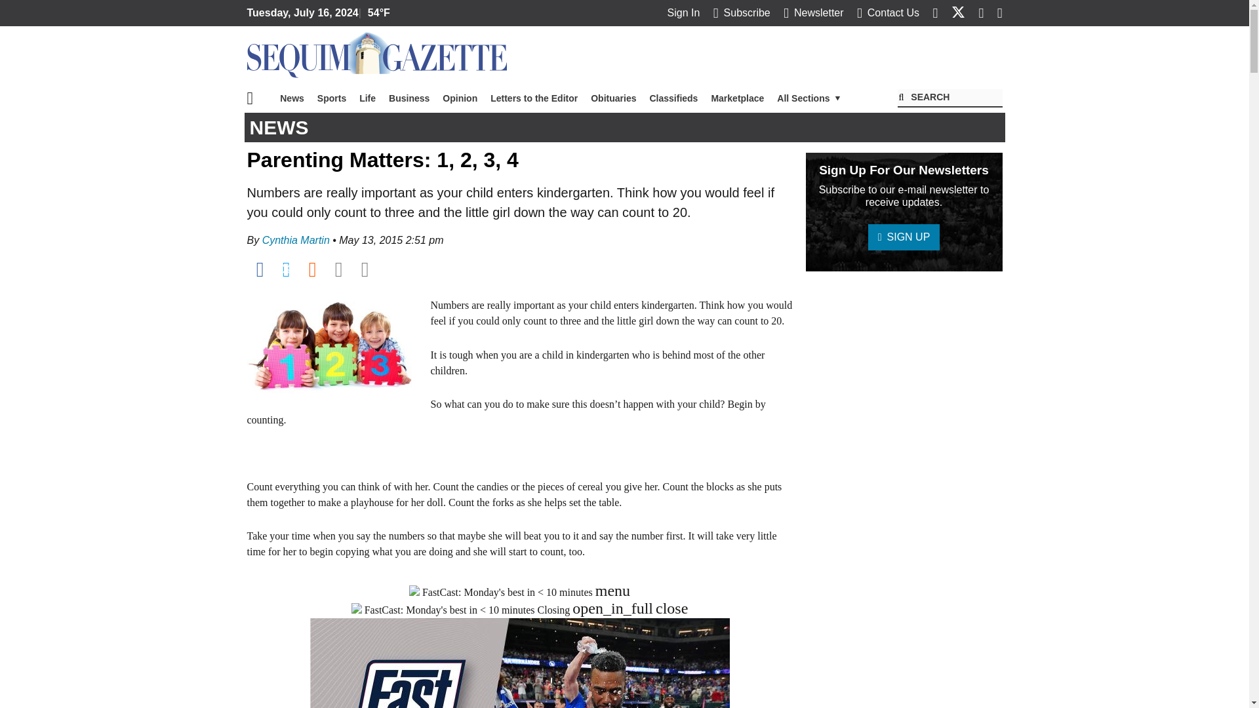 This screenshot has height=708, width=1259. I want to click on Obituaries, so click(612, 98).